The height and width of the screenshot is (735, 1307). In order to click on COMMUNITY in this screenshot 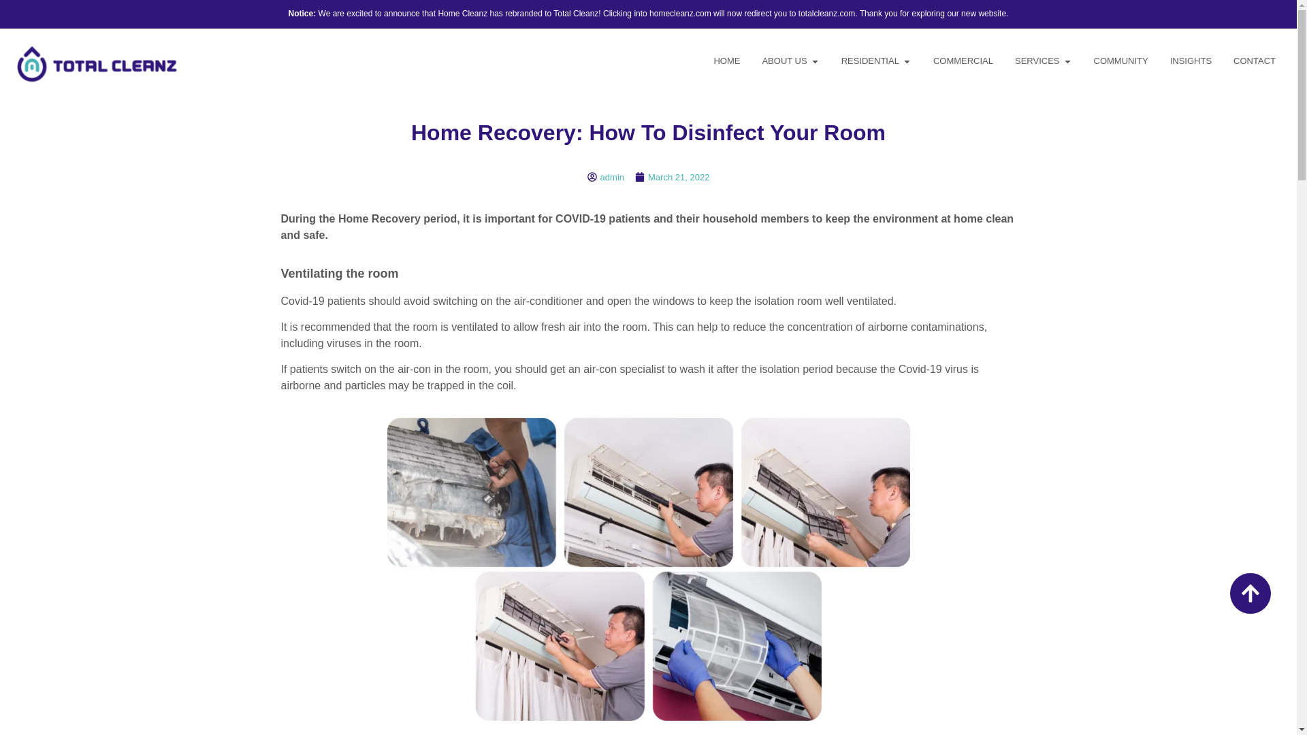, I will do `click(1121, 61)`.